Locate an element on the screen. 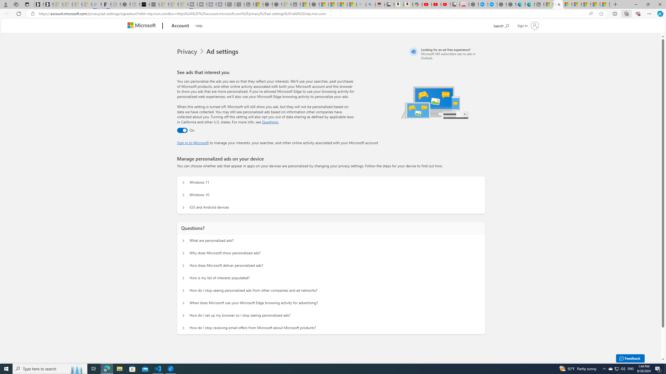 This screenshot has height=374, width=666. Microsoft is located at coordinates (143, 26).